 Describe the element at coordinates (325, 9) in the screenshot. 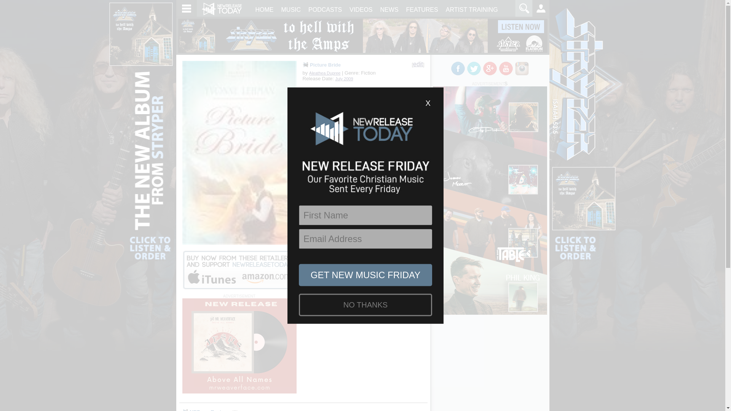

I see `PODCASTS` at that location.